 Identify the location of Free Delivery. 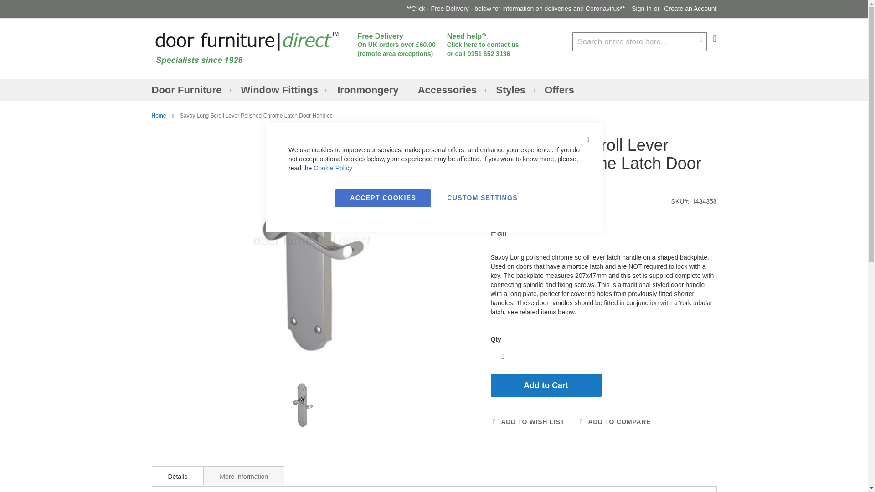
(380, 36).